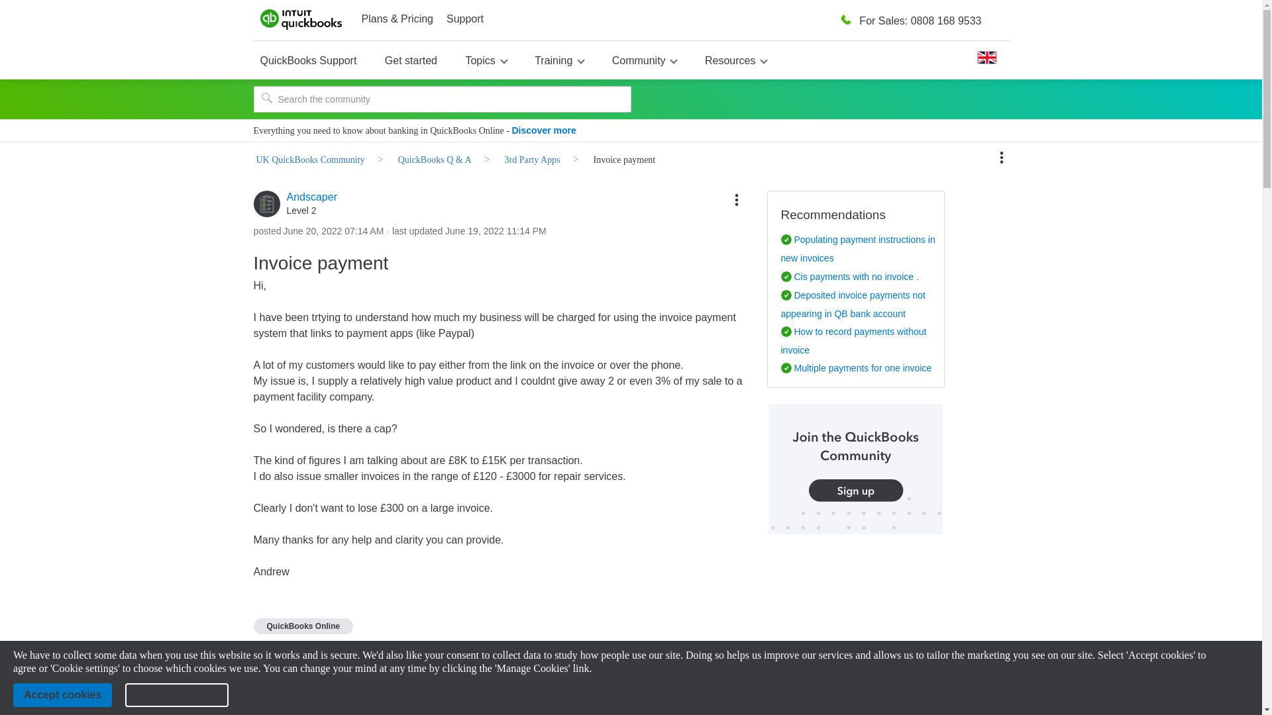 The width and height of the screenshot is (1272, 715). What do you see at coordinates (486, 60) in the screenshot?
I see `Topics  ` at bounding box center [486, 60].